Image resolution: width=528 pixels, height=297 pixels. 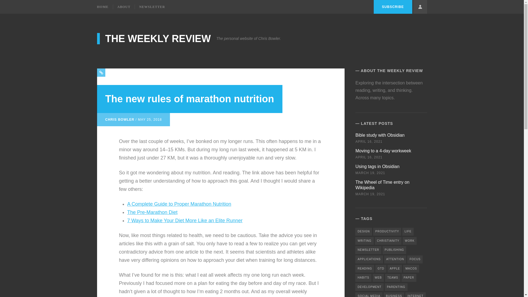 I want to click on PUBLISHING, so click(x=133, y=7).